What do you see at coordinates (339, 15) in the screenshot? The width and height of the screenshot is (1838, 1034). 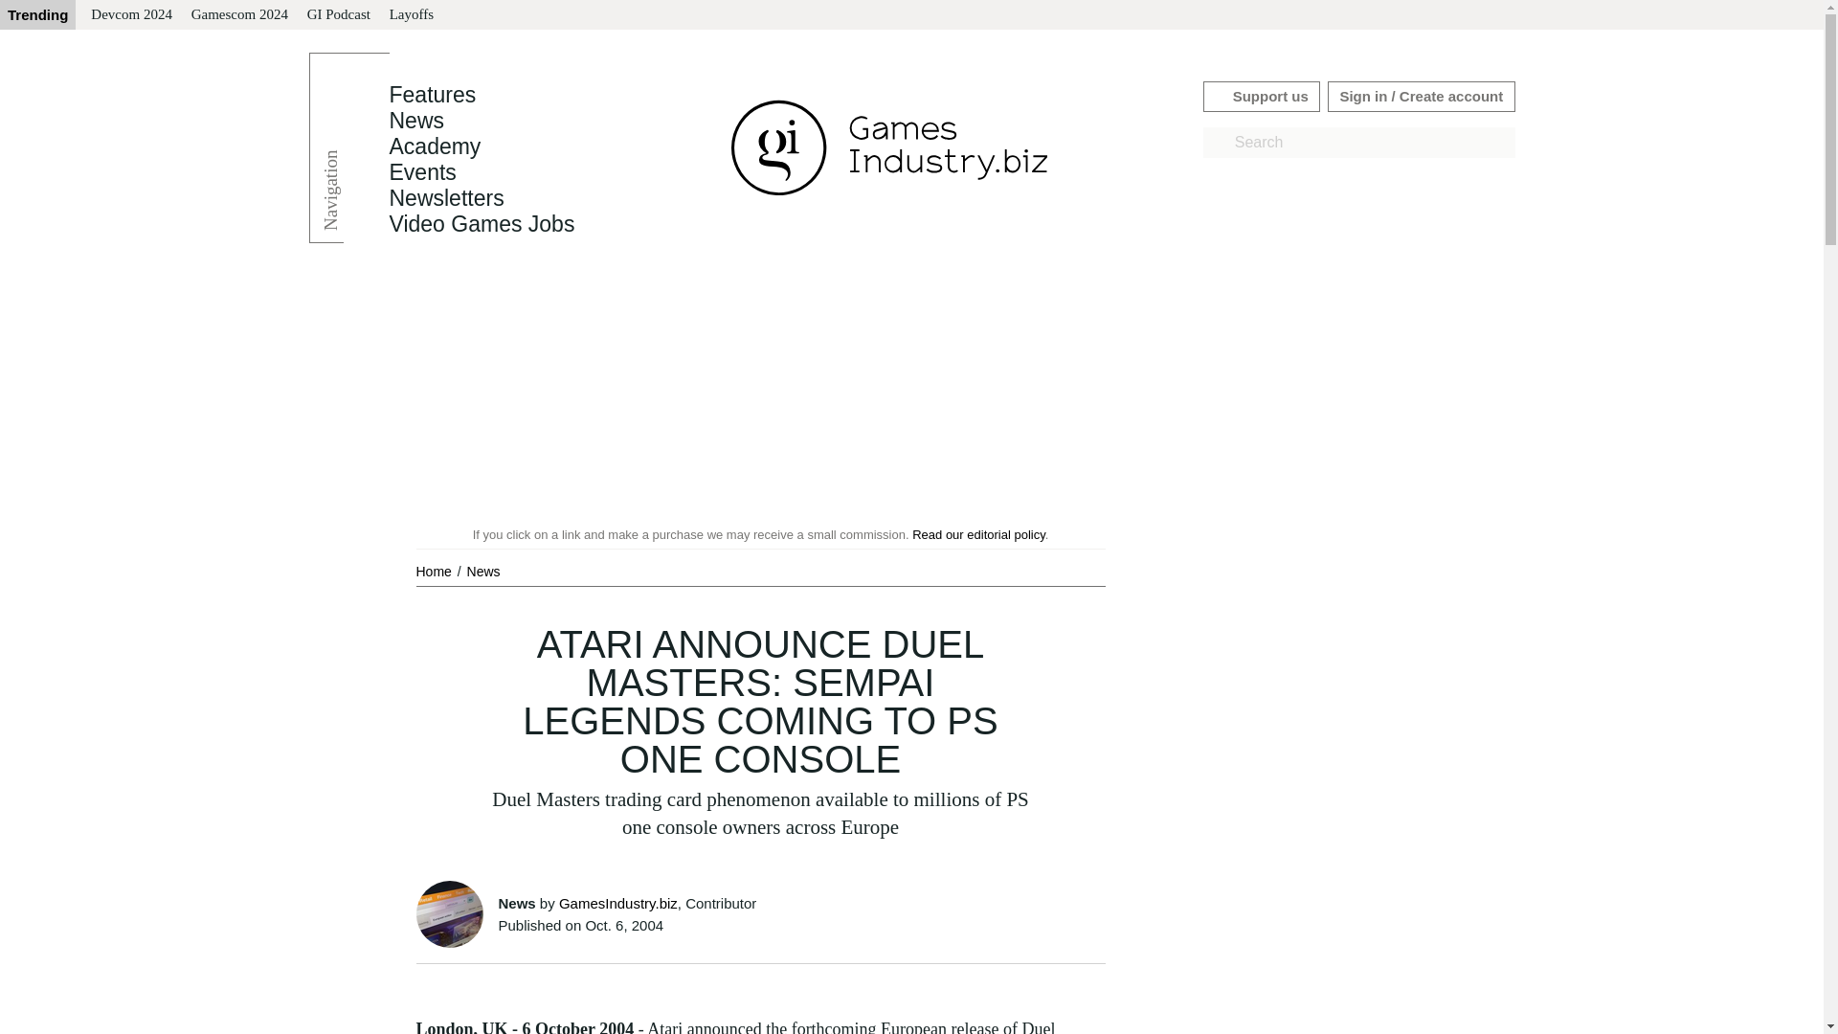 I see `GI Podcast` at bounding box center [339, 15].